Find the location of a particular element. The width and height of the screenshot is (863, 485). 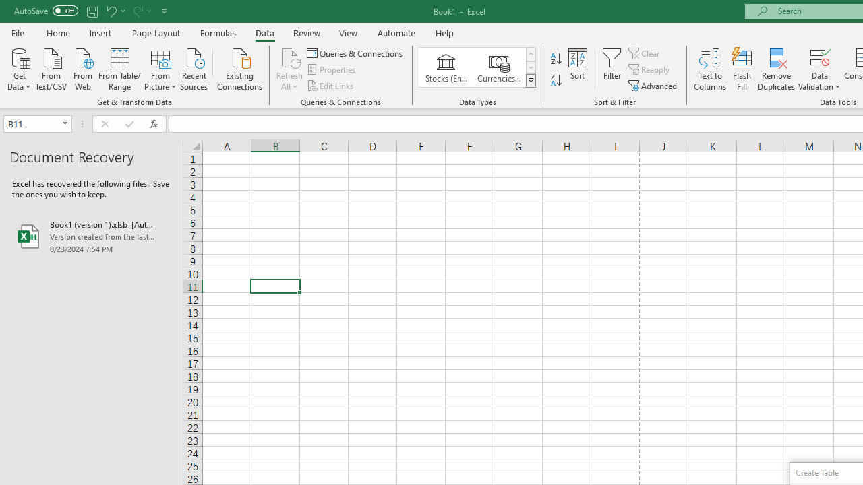

Data is located at coordinates (264, 32).